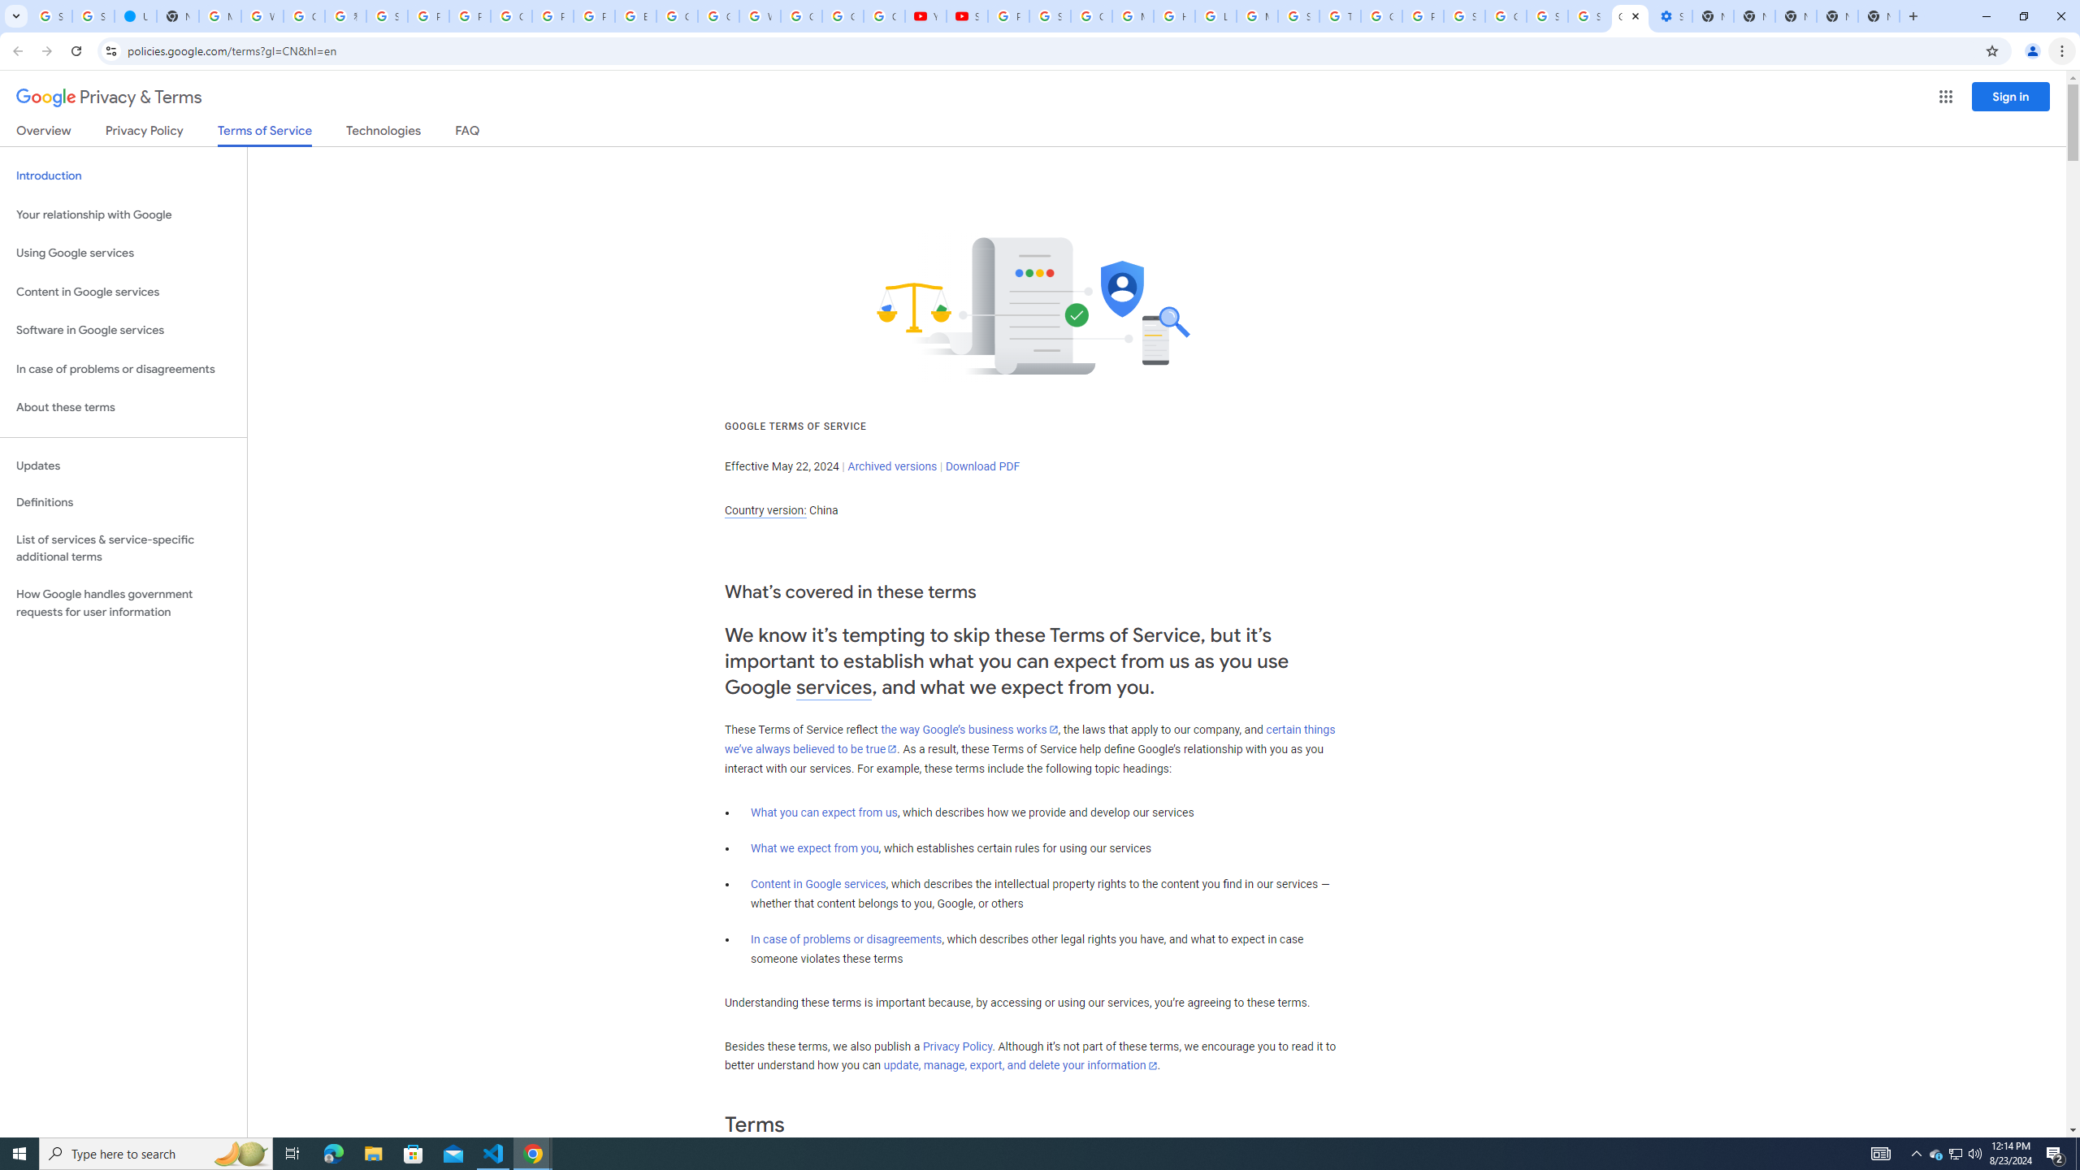 The width and height of the screenshot is (2080, 1170). Describe the element at coordinates (510, 16) in the screenshot. I see `Create your Google Account` at that location.